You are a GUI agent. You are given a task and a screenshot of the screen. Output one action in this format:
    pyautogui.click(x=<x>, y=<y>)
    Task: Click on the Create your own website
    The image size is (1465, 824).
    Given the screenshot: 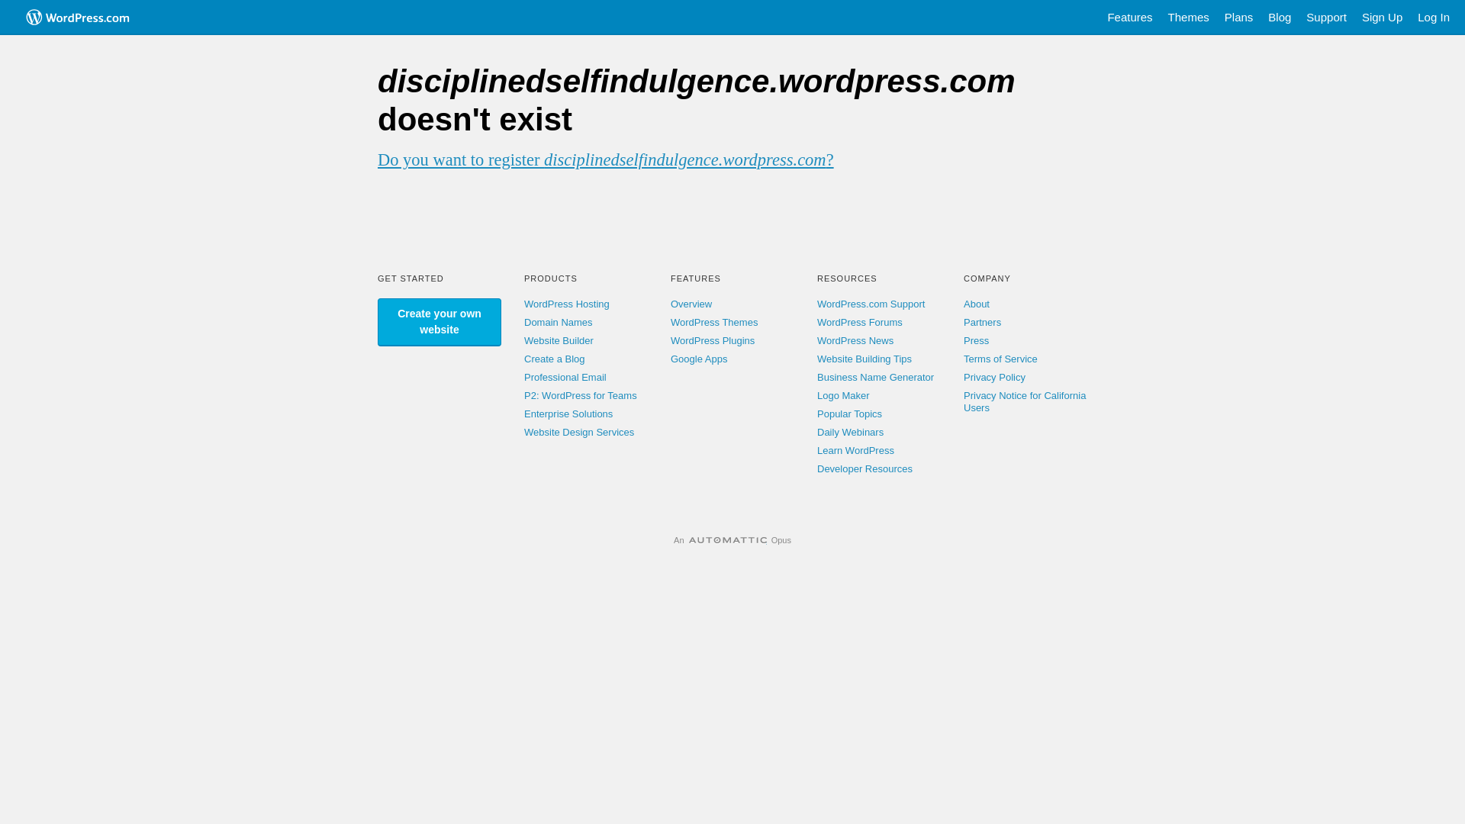 What is the action you would take?
    pyautogui.click(x=439, y=322)
    